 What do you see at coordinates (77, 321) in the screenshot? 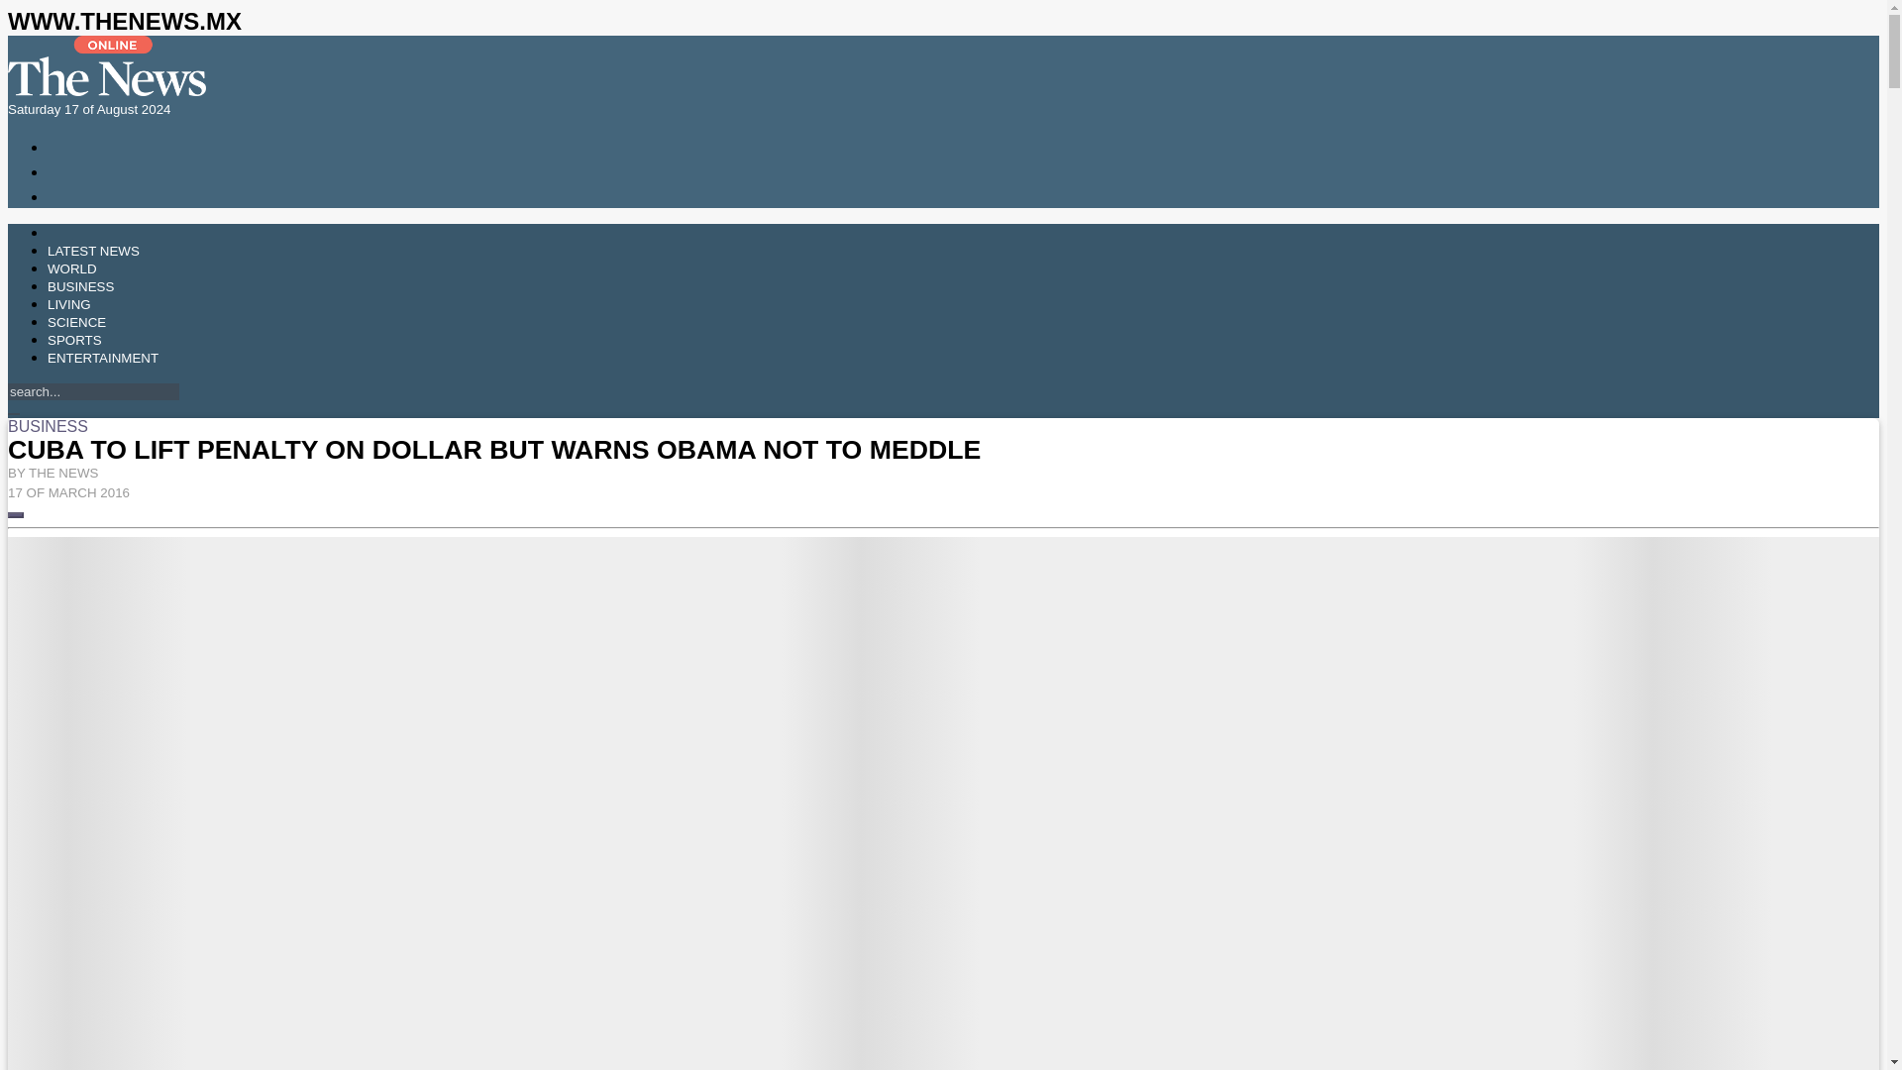
I see `Science` at bounding box center [77, 321].